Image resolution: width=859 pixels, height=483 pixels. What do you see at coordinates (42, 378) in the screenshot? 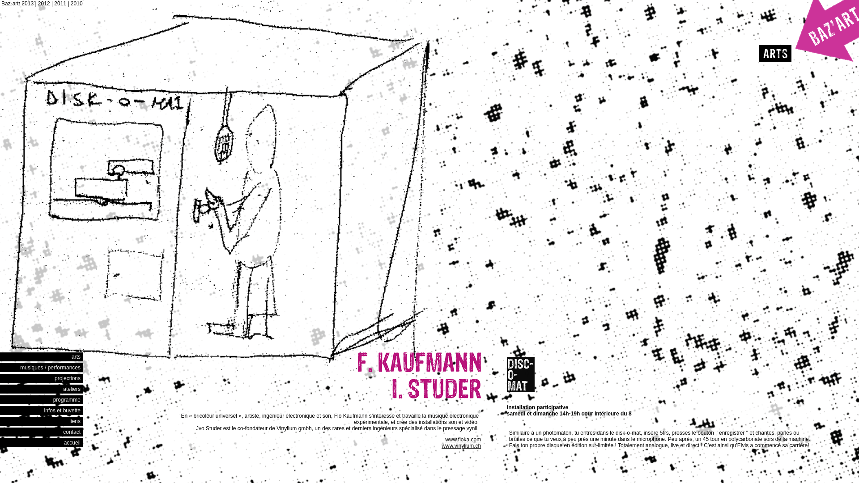
I see `projections` at bounding box center [42, 378].